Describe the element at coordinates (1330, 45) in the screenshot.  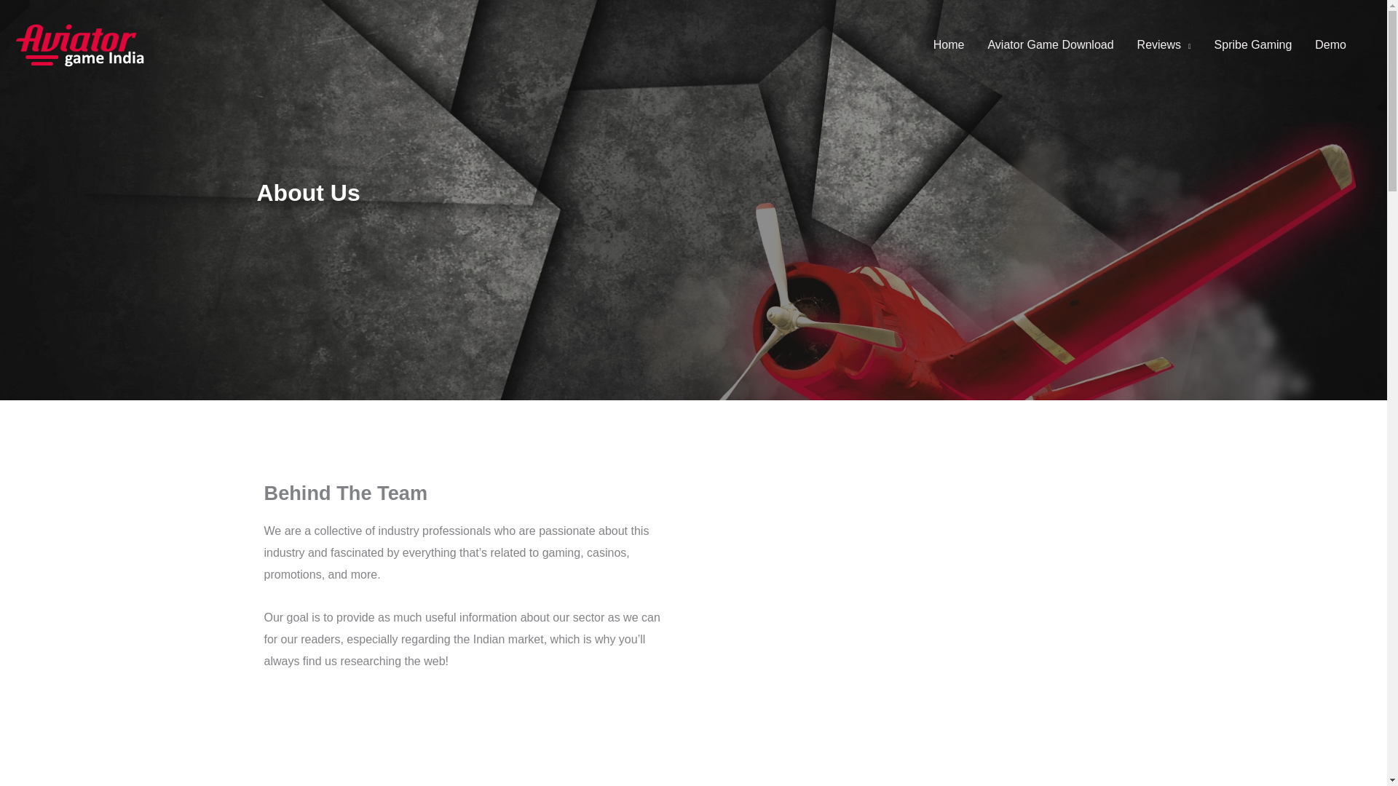
I see `Demo` at that location.